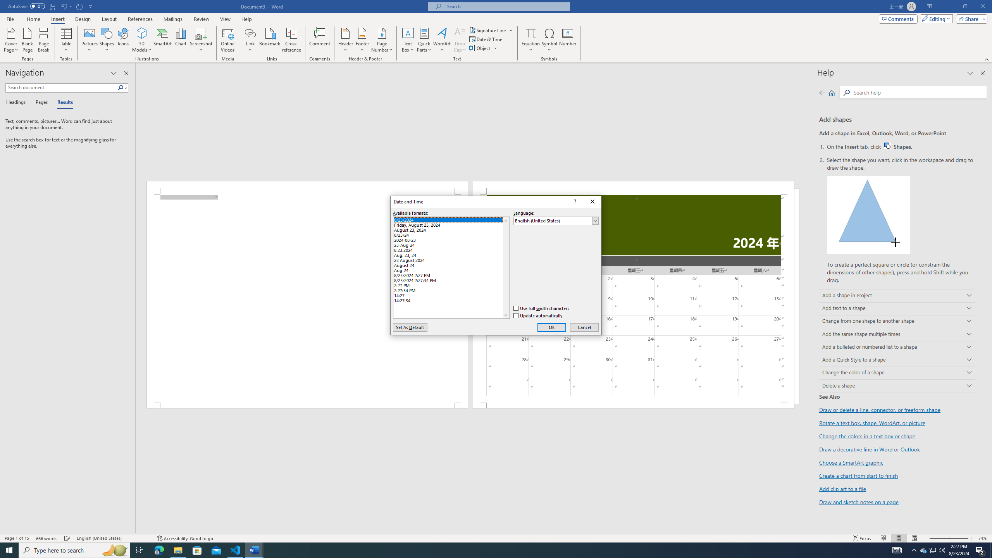 The image size is (992, 558). I want to click on Blank Page, so click(28, 40).